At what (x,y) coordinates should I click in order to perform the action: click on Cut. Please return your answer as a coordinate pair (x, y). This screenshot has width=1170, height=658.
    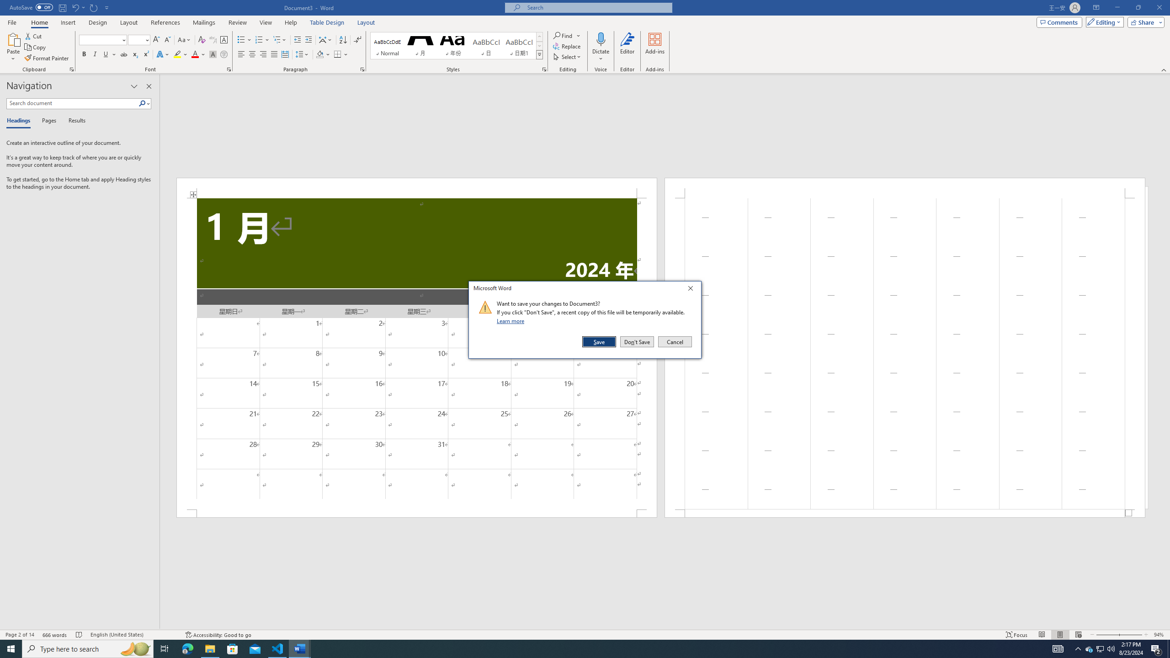
    Looking at the image, I should click on (34, 36).